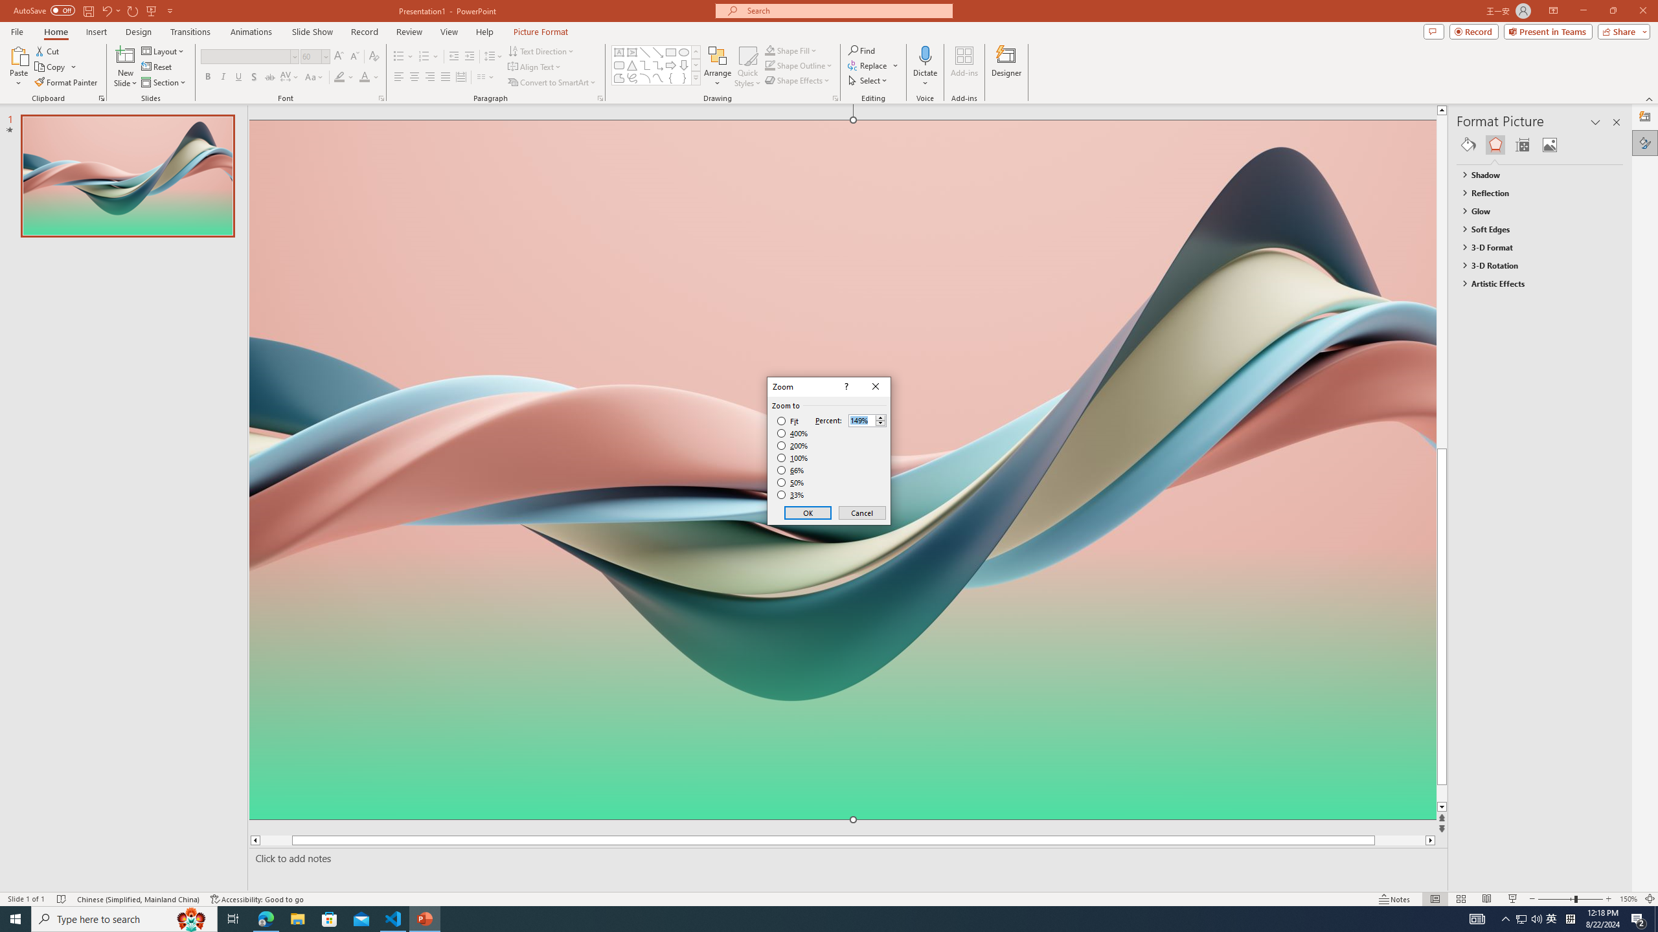 The height and width of the screenshot is (932, 1658). What do you see at coordinates (535, 67) in the screenshot?
I see `Align Text` at bounding box center [535, 67].